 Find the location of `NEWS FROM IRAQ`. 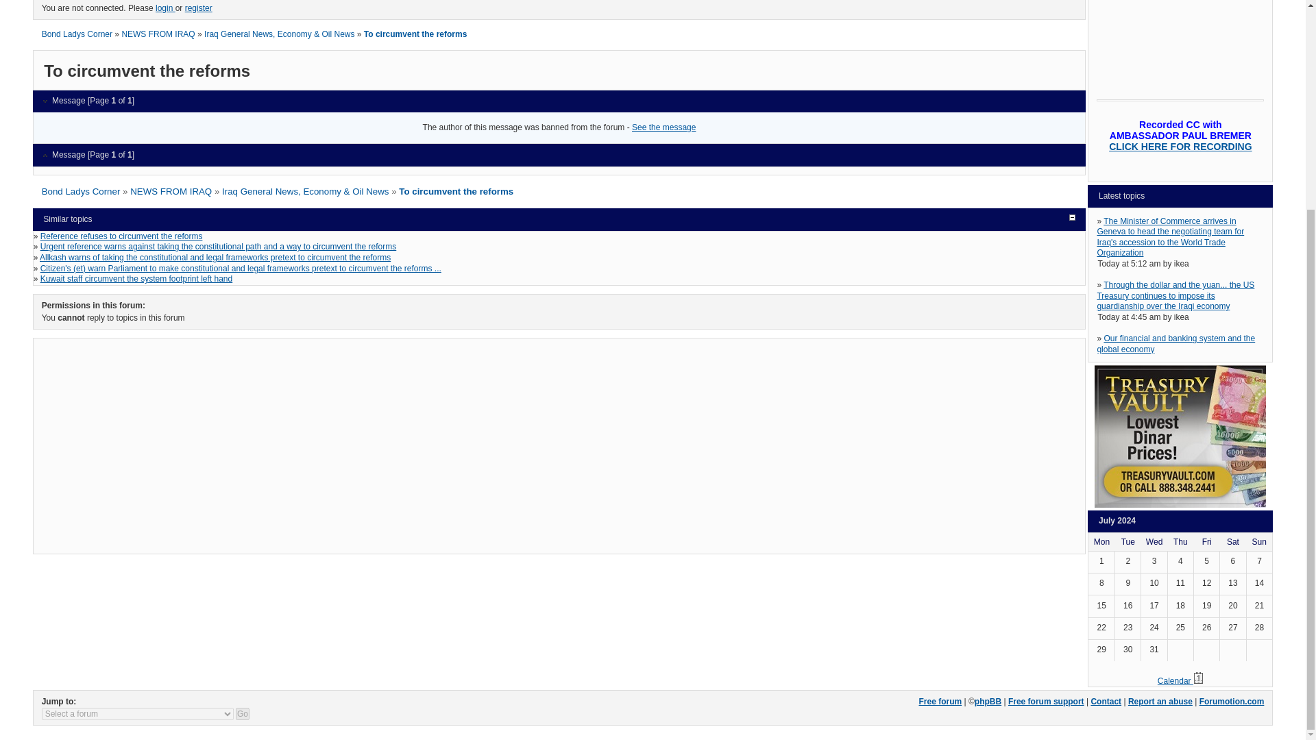

NEWS FROM IRAQ is located at coordinates (171, 192).